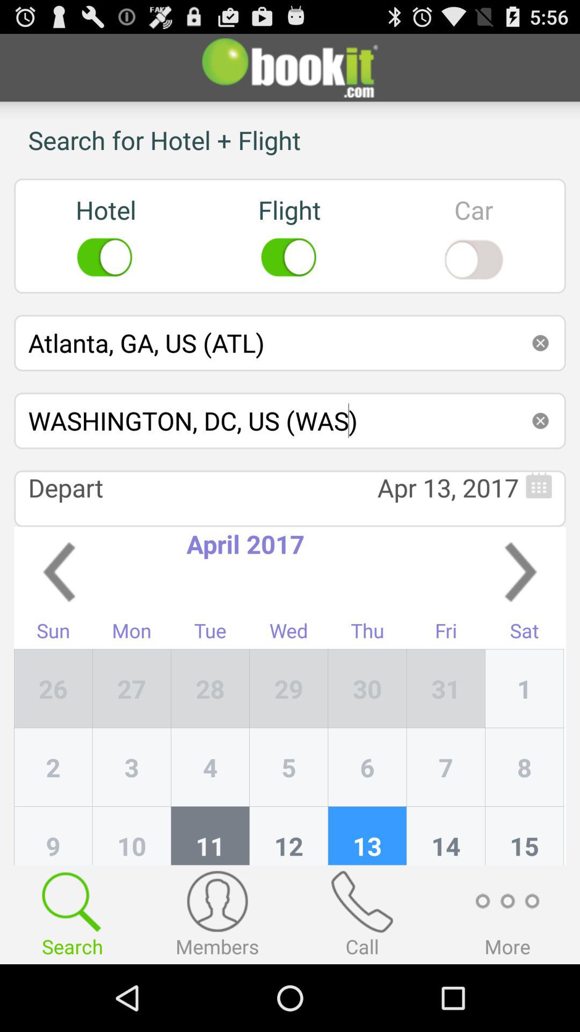  Describe the element at coordinates (59, 572) in the screenshot. I see `select item above the sun` at that location.